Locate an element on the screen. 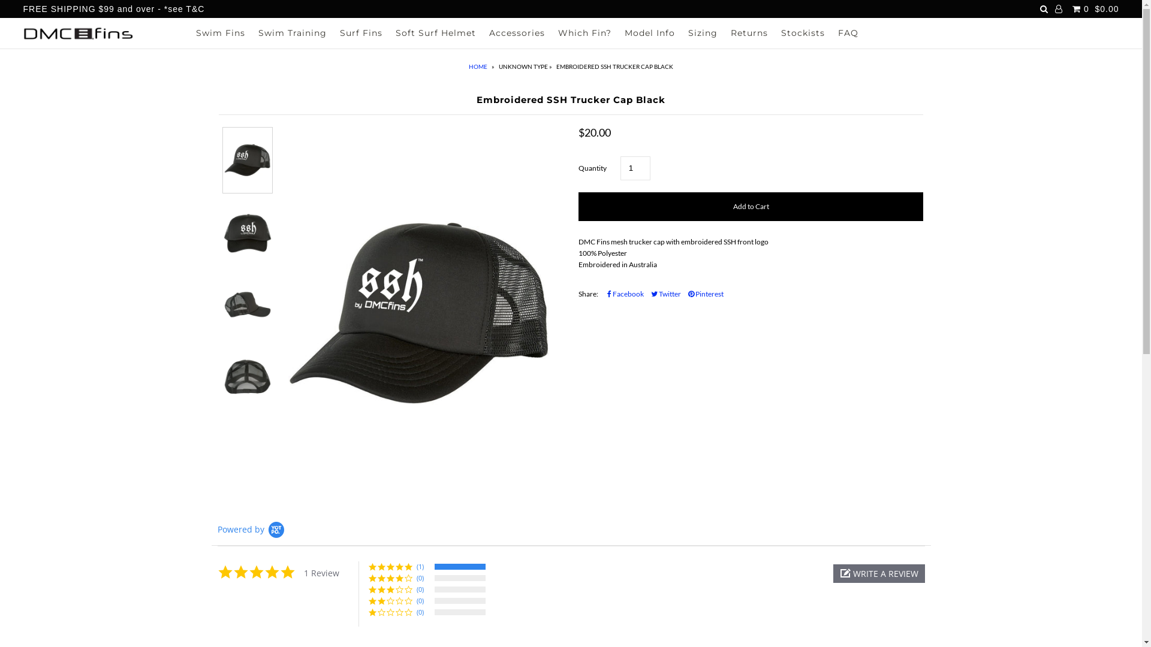 This screenshot has width=1151, height=647. Swim Training is located at coordinates (293, 33).